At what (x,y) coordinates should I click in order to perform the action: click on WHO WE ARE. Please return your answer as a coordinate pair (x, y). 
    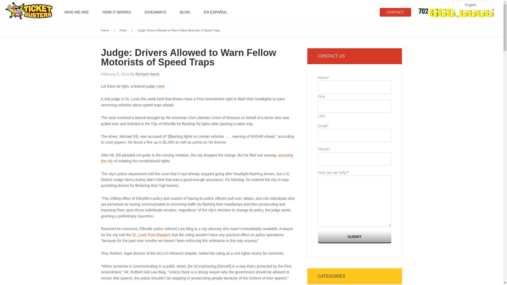
    Looking at the image, I should click on (77, 12).